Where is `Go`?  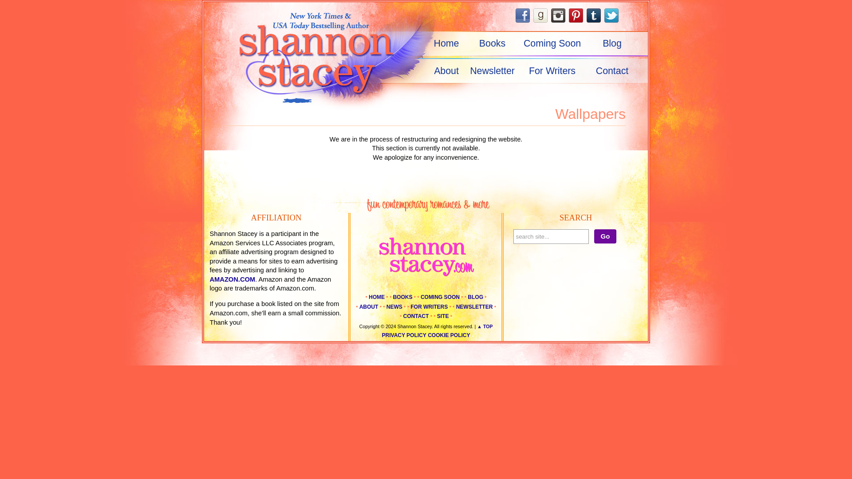
Go is located at coordinates (605, 236).